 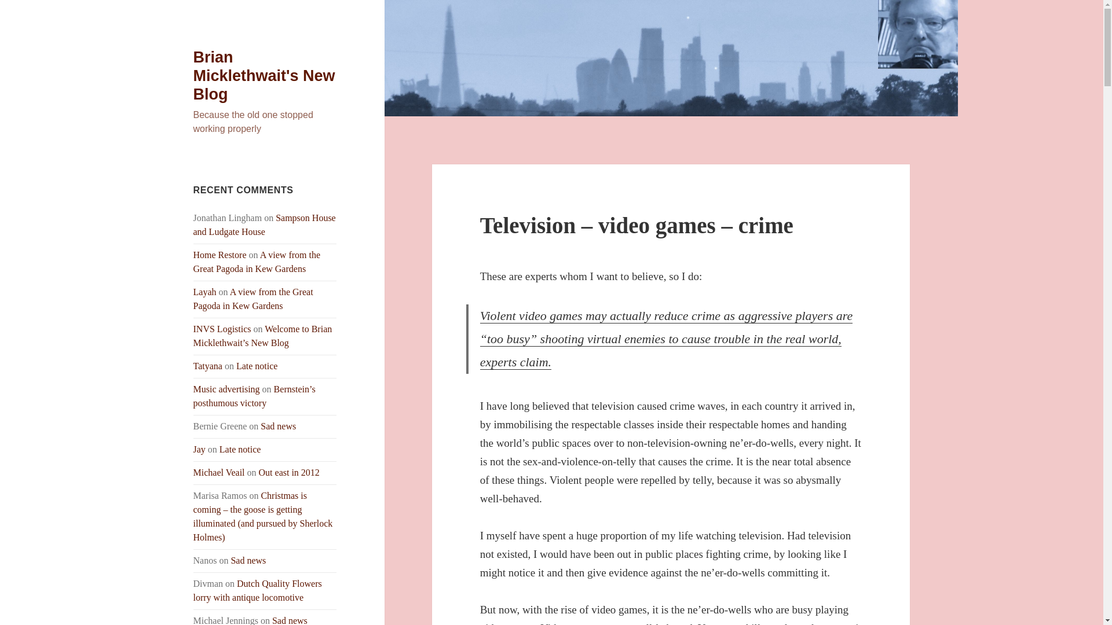 What do you see at coordinates (219, 472) in the screenshot?
I see `Michael Veail` at bounding box center [219, 472].